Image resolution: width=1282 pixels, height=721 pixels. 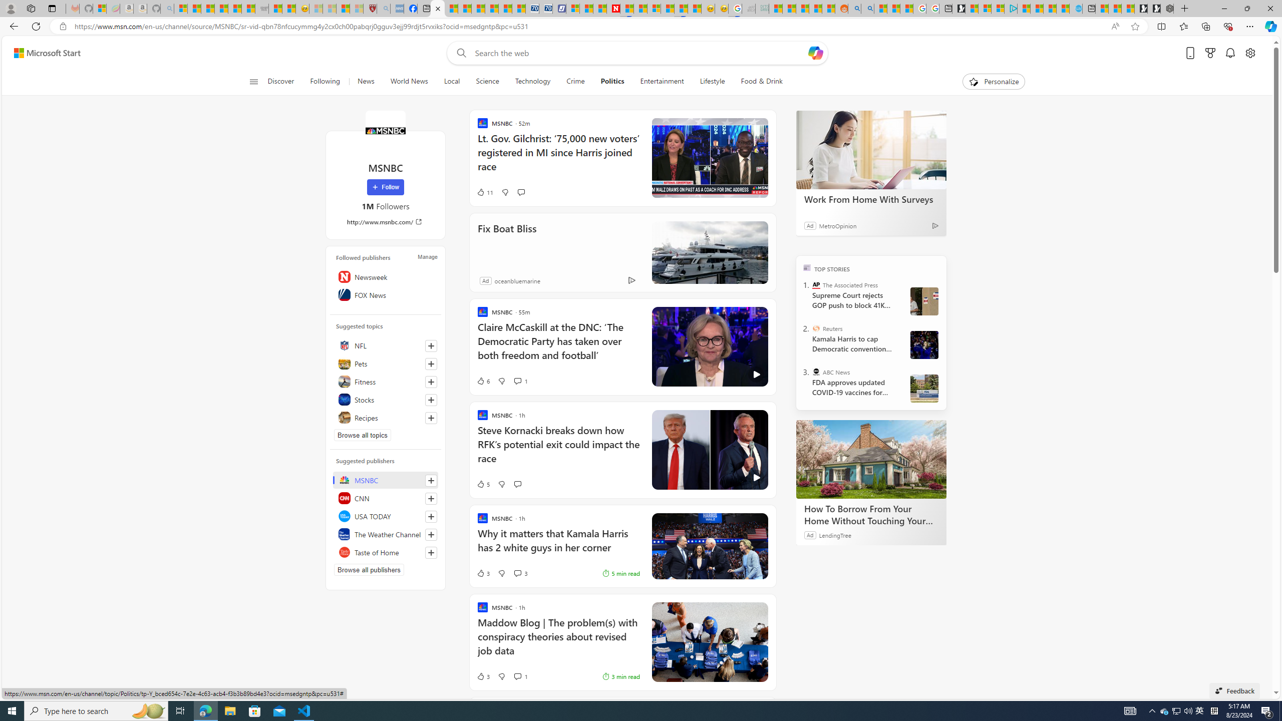 What do you see at coordinates (325, 82) in the screenshot?
I see `Following` at bounding box center [325, 82].